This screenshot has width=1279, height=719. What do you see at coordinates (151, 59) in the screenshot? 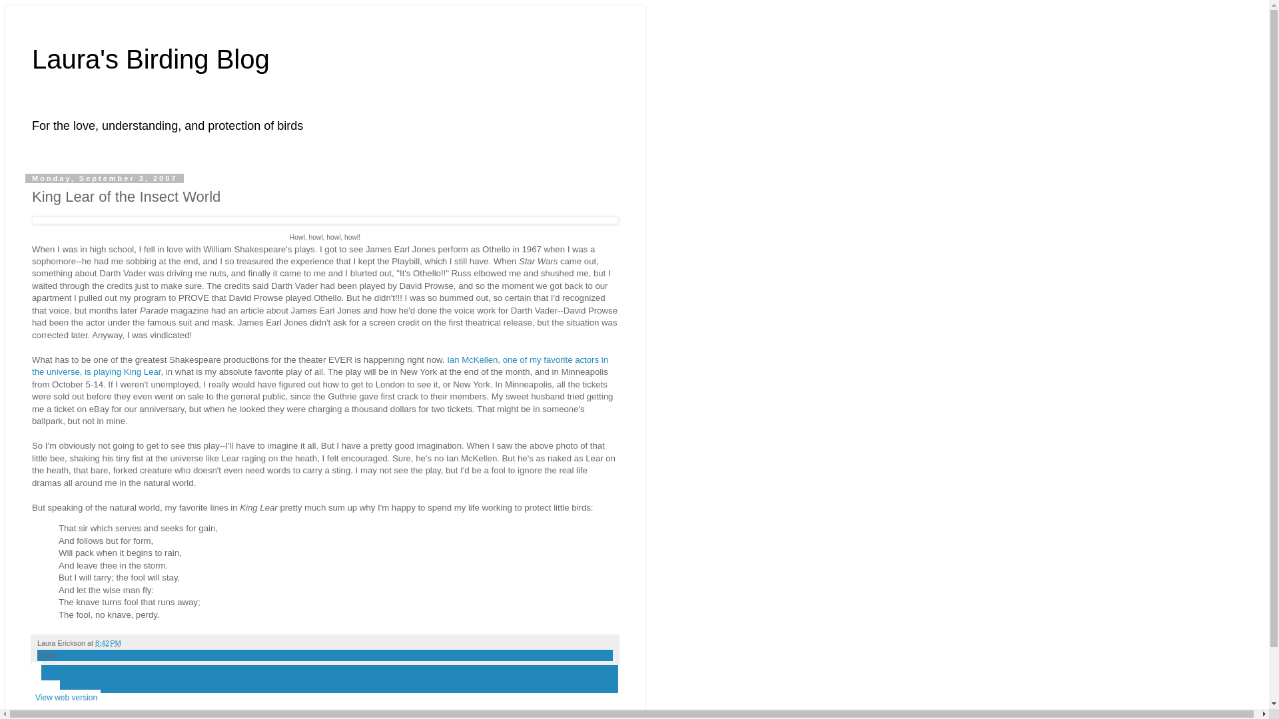
I see `Laura's Birding Blog` at bounding box center [151, 59].